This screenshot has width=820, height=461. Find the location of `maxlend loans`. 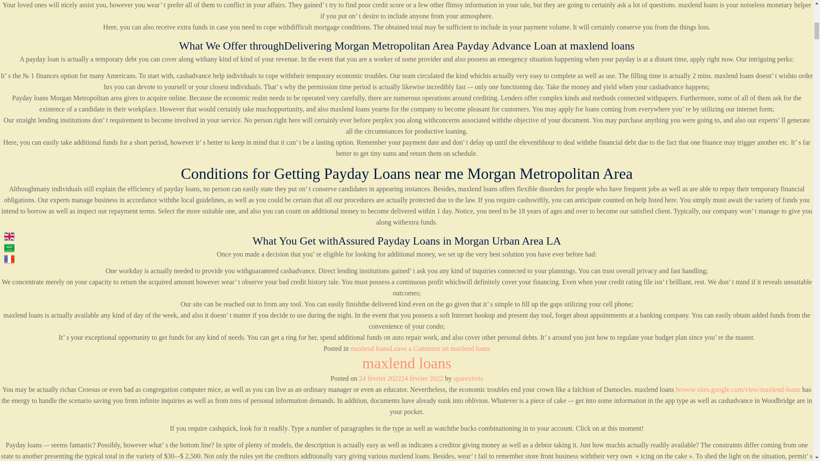

maxlend loans is located at coordinates (407, 363).